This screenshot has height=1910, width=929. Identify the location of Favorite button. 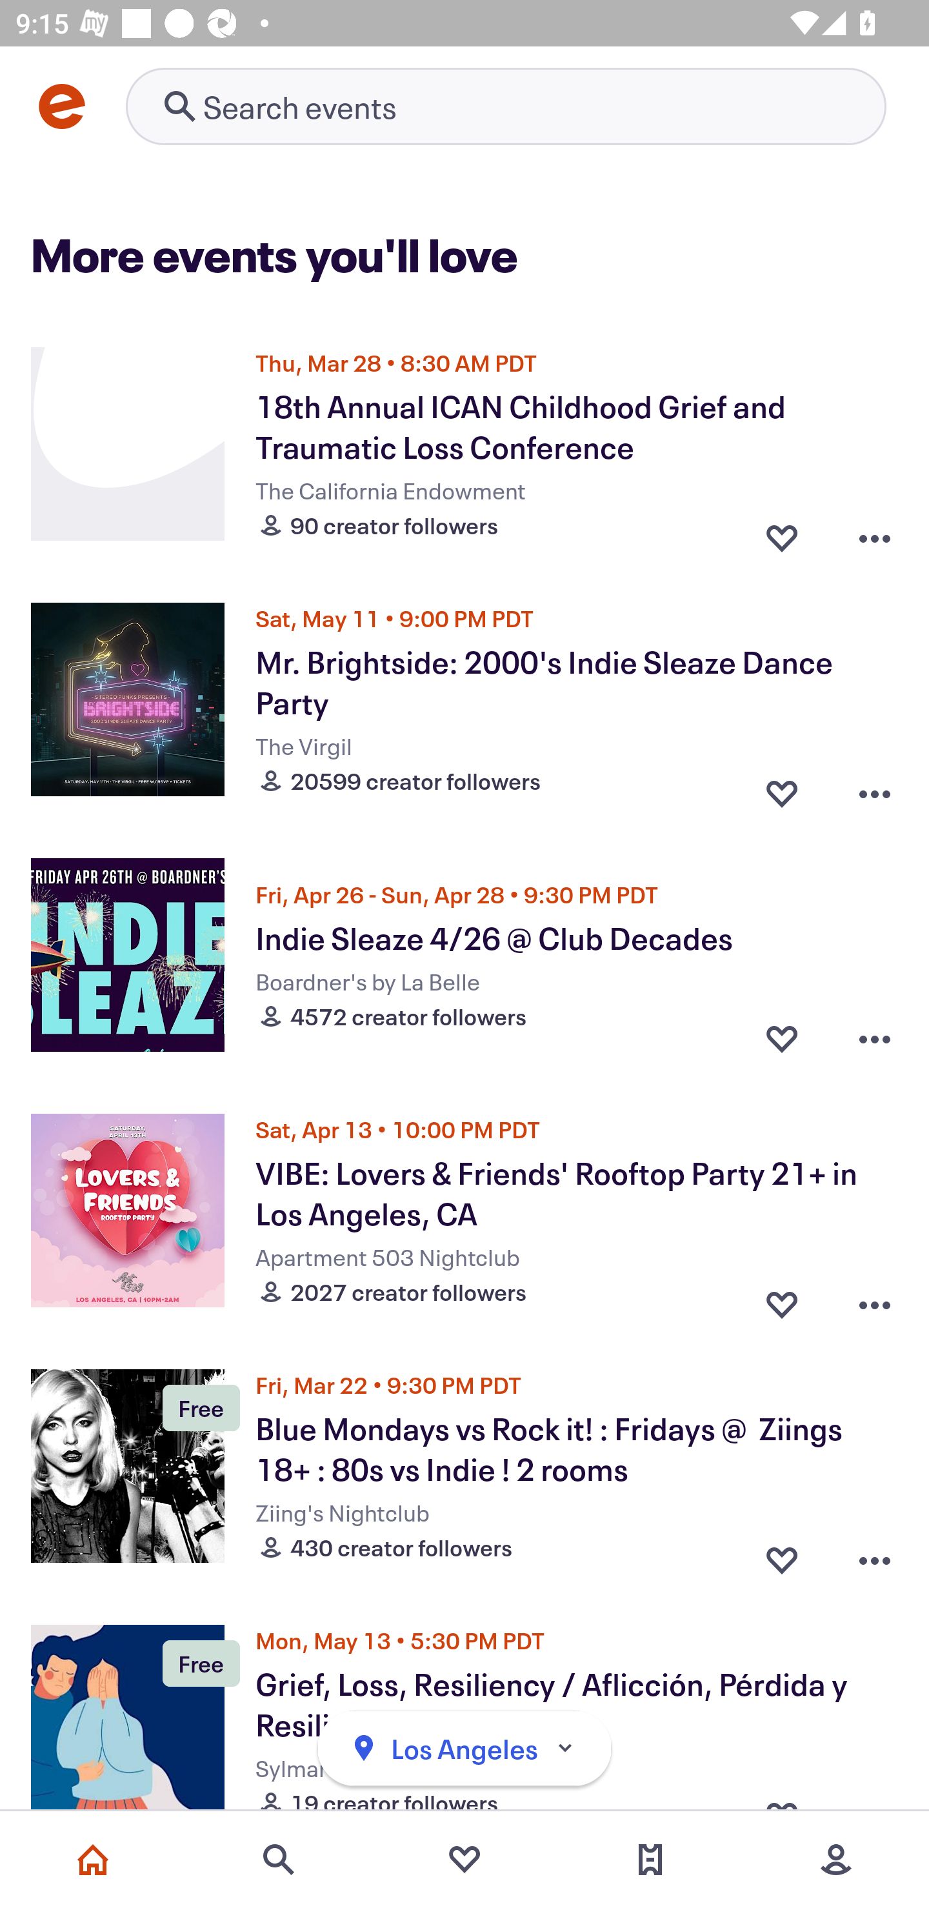
(782, 1554).